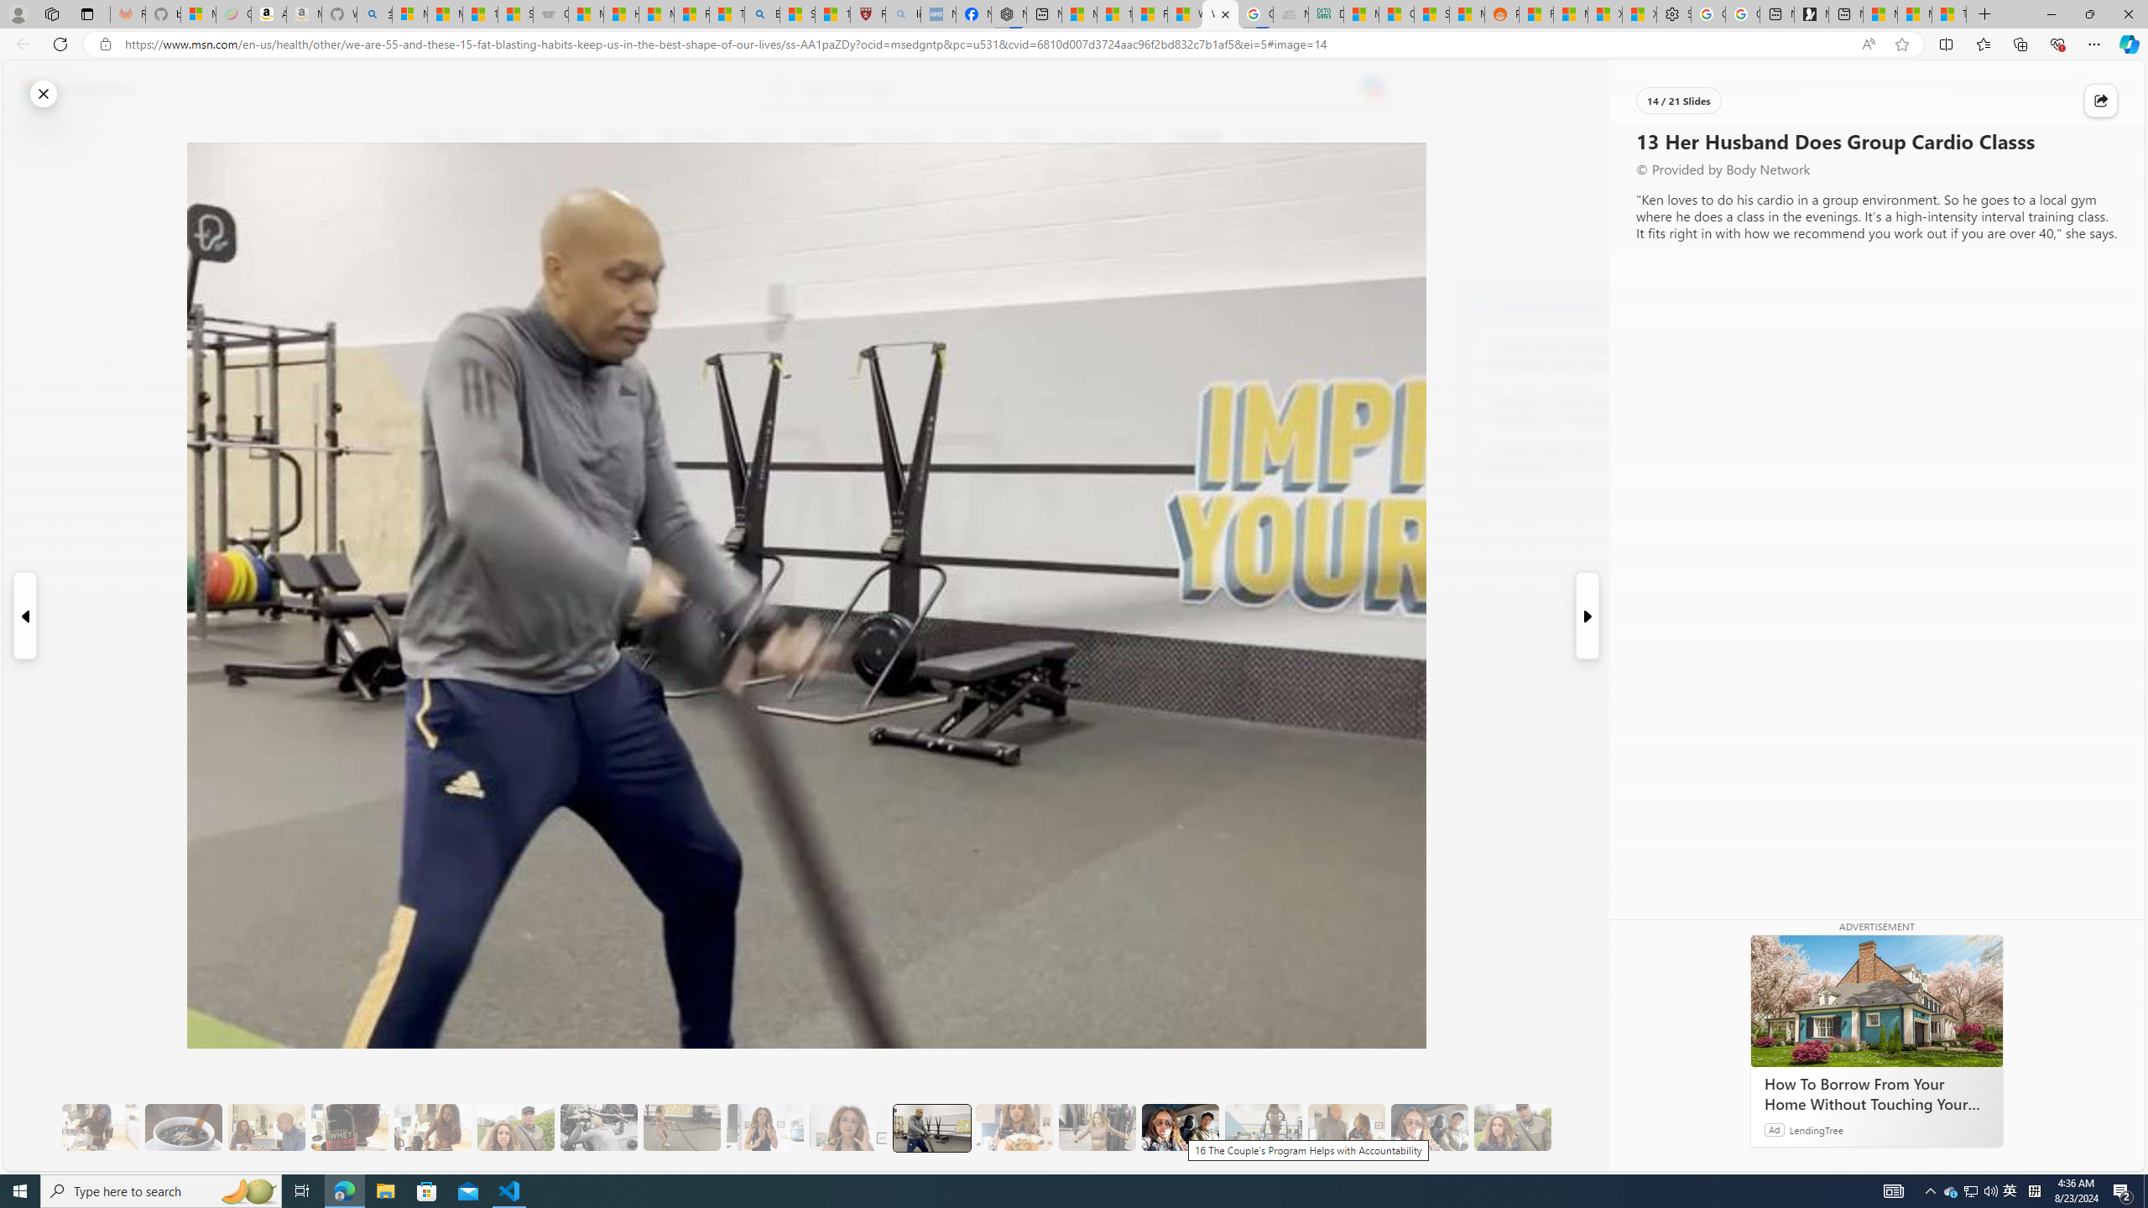 This screenshot has width=2148, height=1208. What do you see at coordinates (1077, 89) in the screenshot?
I see `Enter your search term` at bounding box center [1077, 89].